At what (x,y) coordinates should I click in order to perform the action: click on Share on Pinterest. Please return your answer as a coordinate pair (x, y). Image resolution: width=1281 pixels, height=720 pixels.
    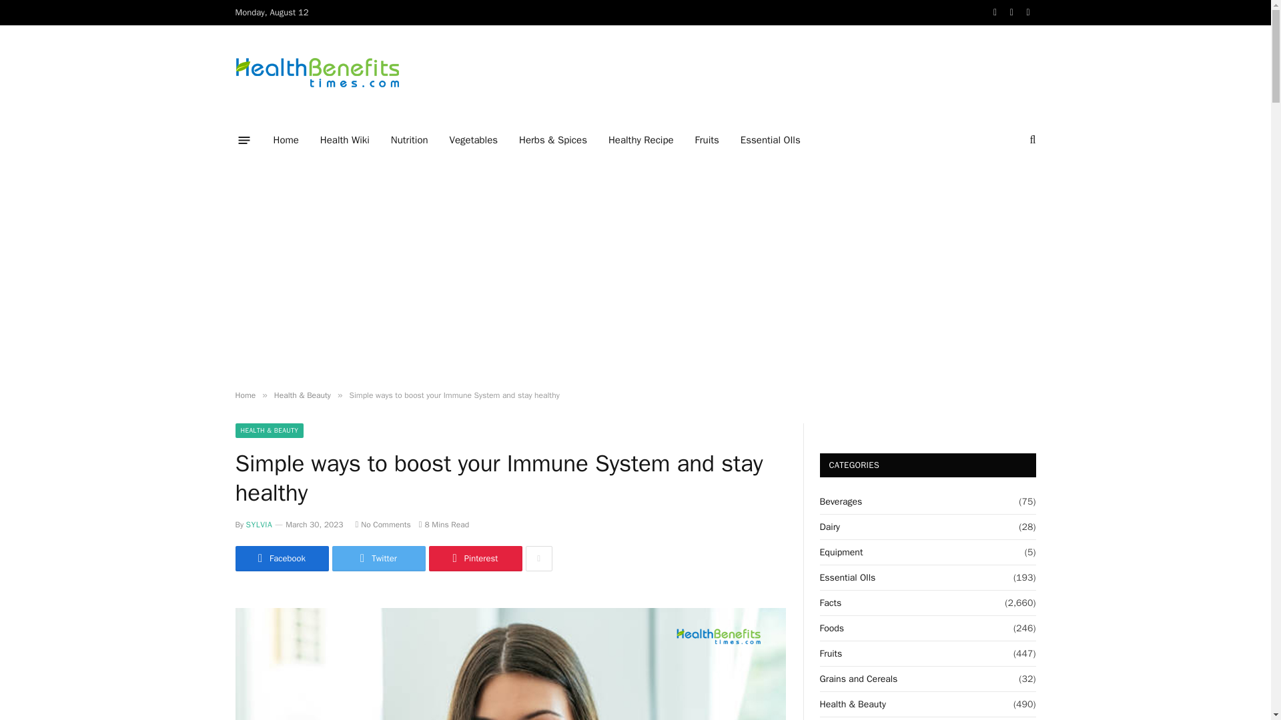
    Looking at the image, I should click on (474, 559).